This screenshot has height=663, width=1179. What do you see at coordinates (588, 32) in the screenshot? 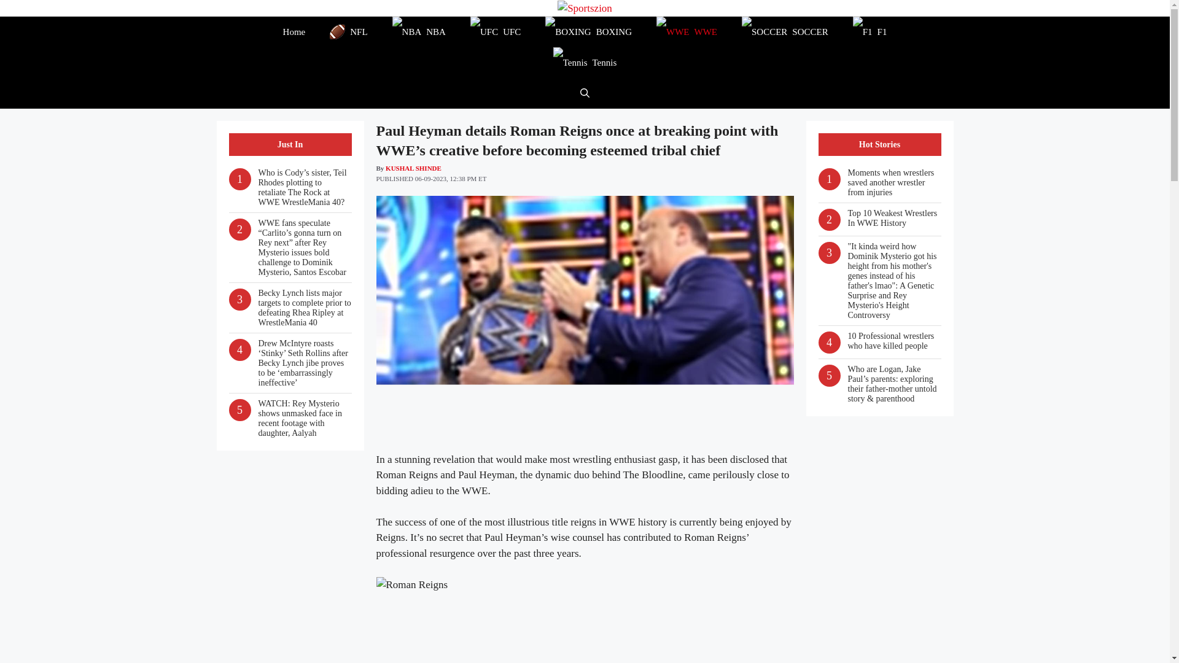
I see `BOXING` at bounding box center [588, 32].